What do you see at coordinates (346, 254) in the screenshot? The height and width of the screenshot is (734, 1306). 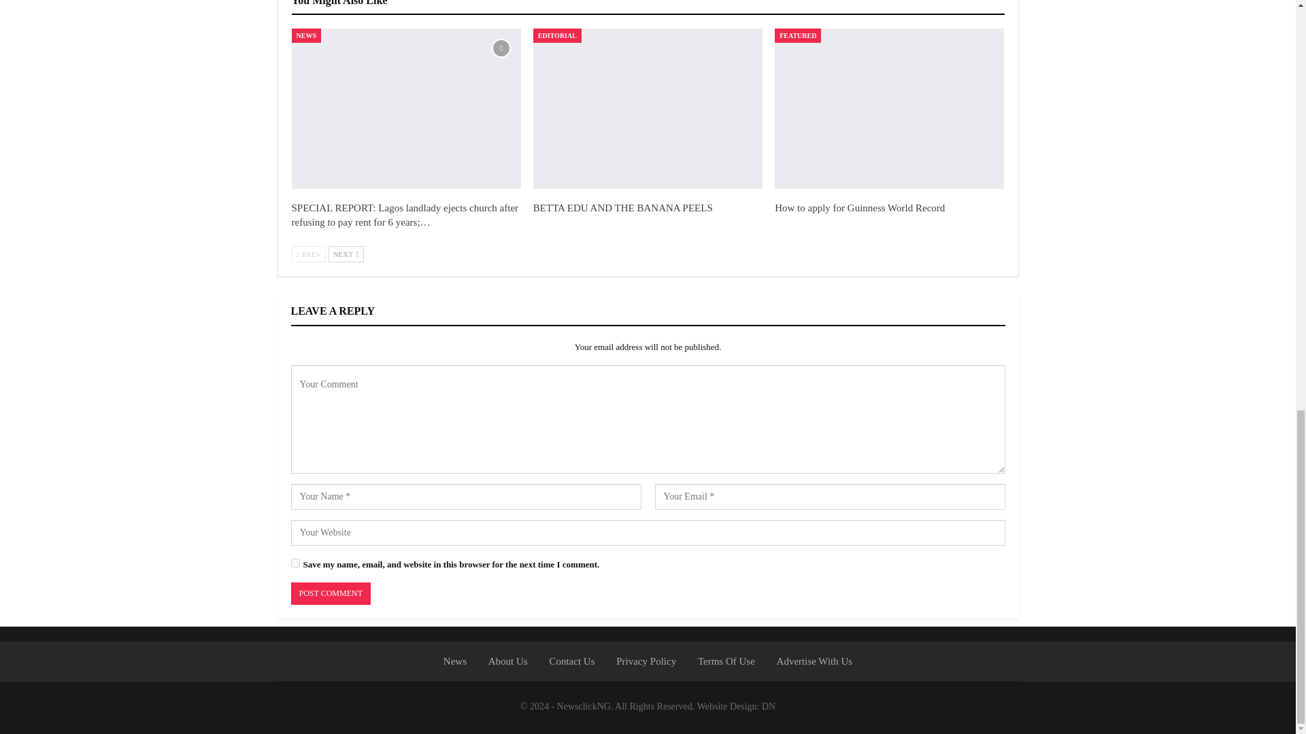 I see `Next` at bounding box center [346, 254].